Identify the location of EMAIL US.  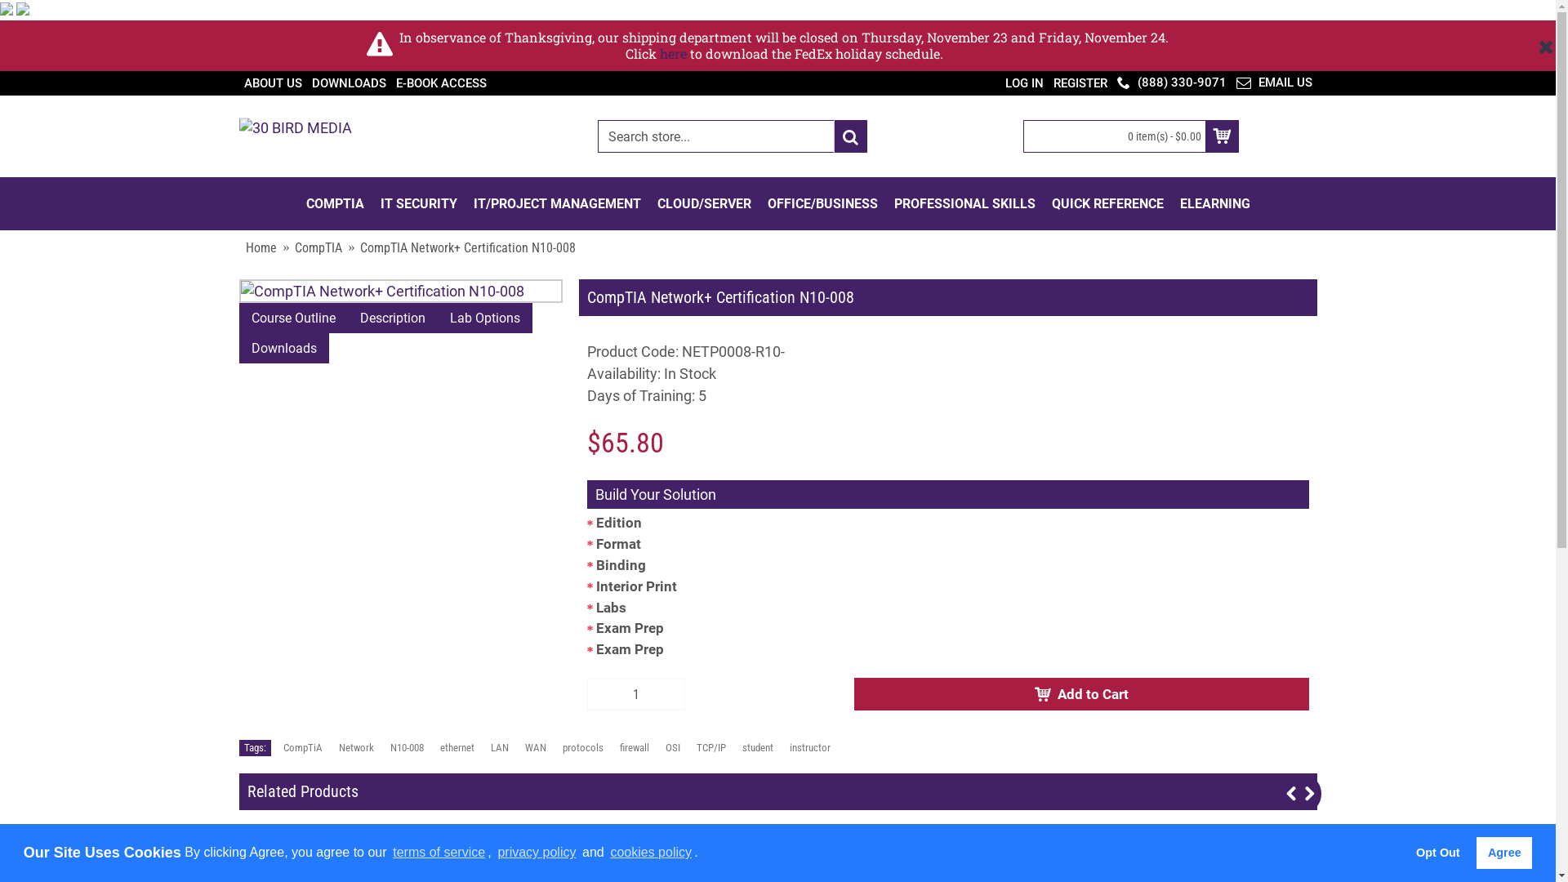
(1274, 83).